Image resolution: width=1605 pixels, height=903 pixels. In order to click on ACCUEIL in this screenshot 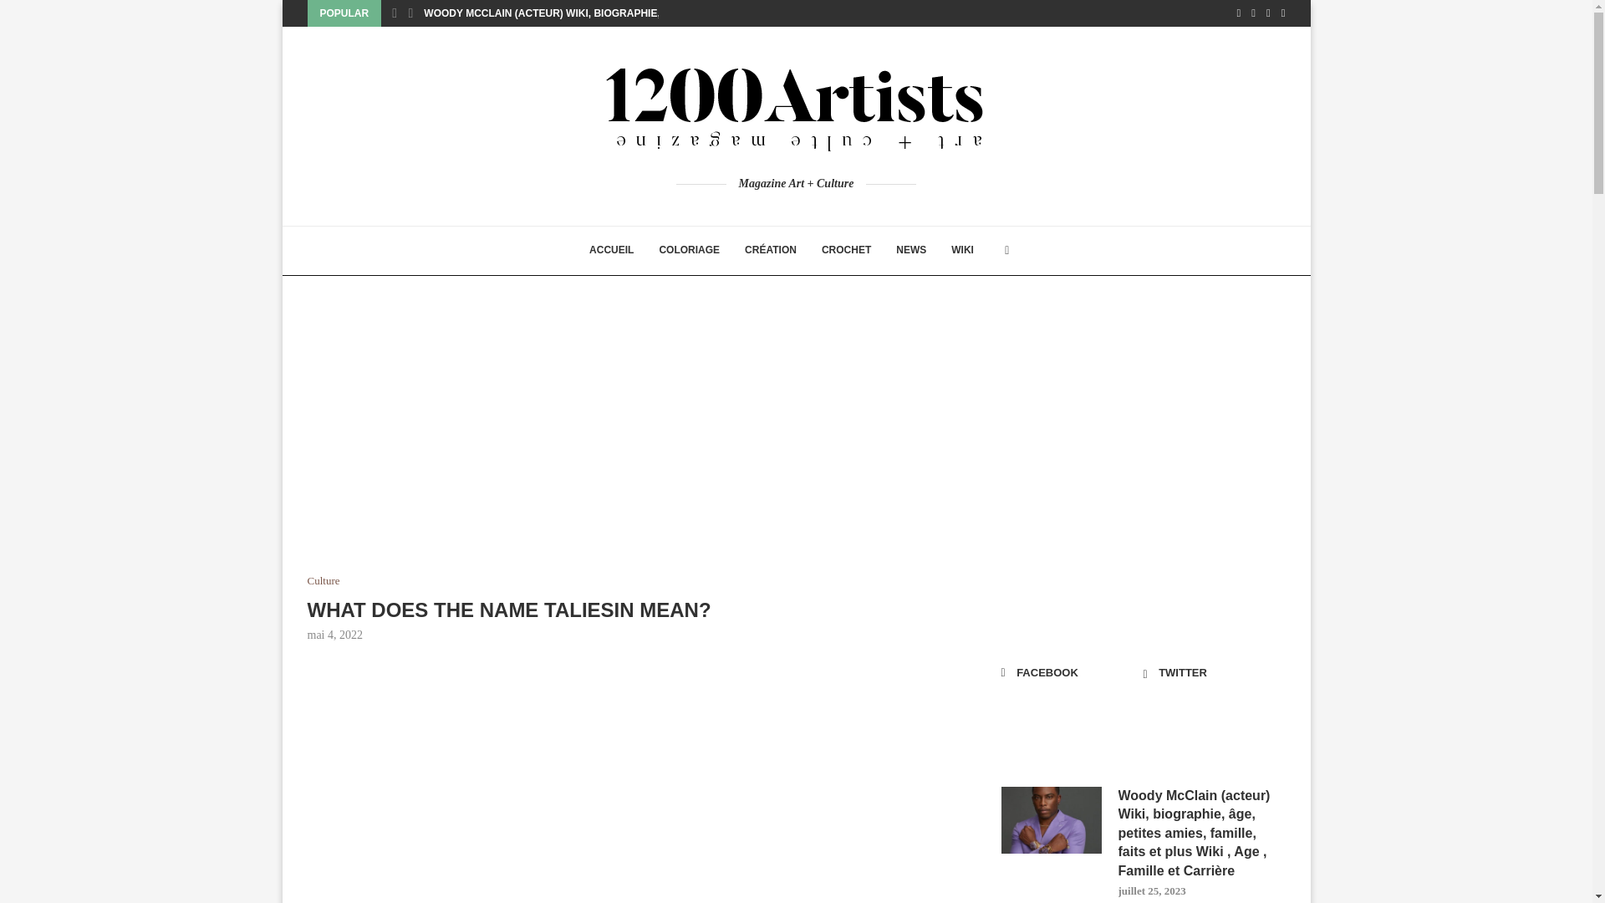, I will do `click(611, 251)`.